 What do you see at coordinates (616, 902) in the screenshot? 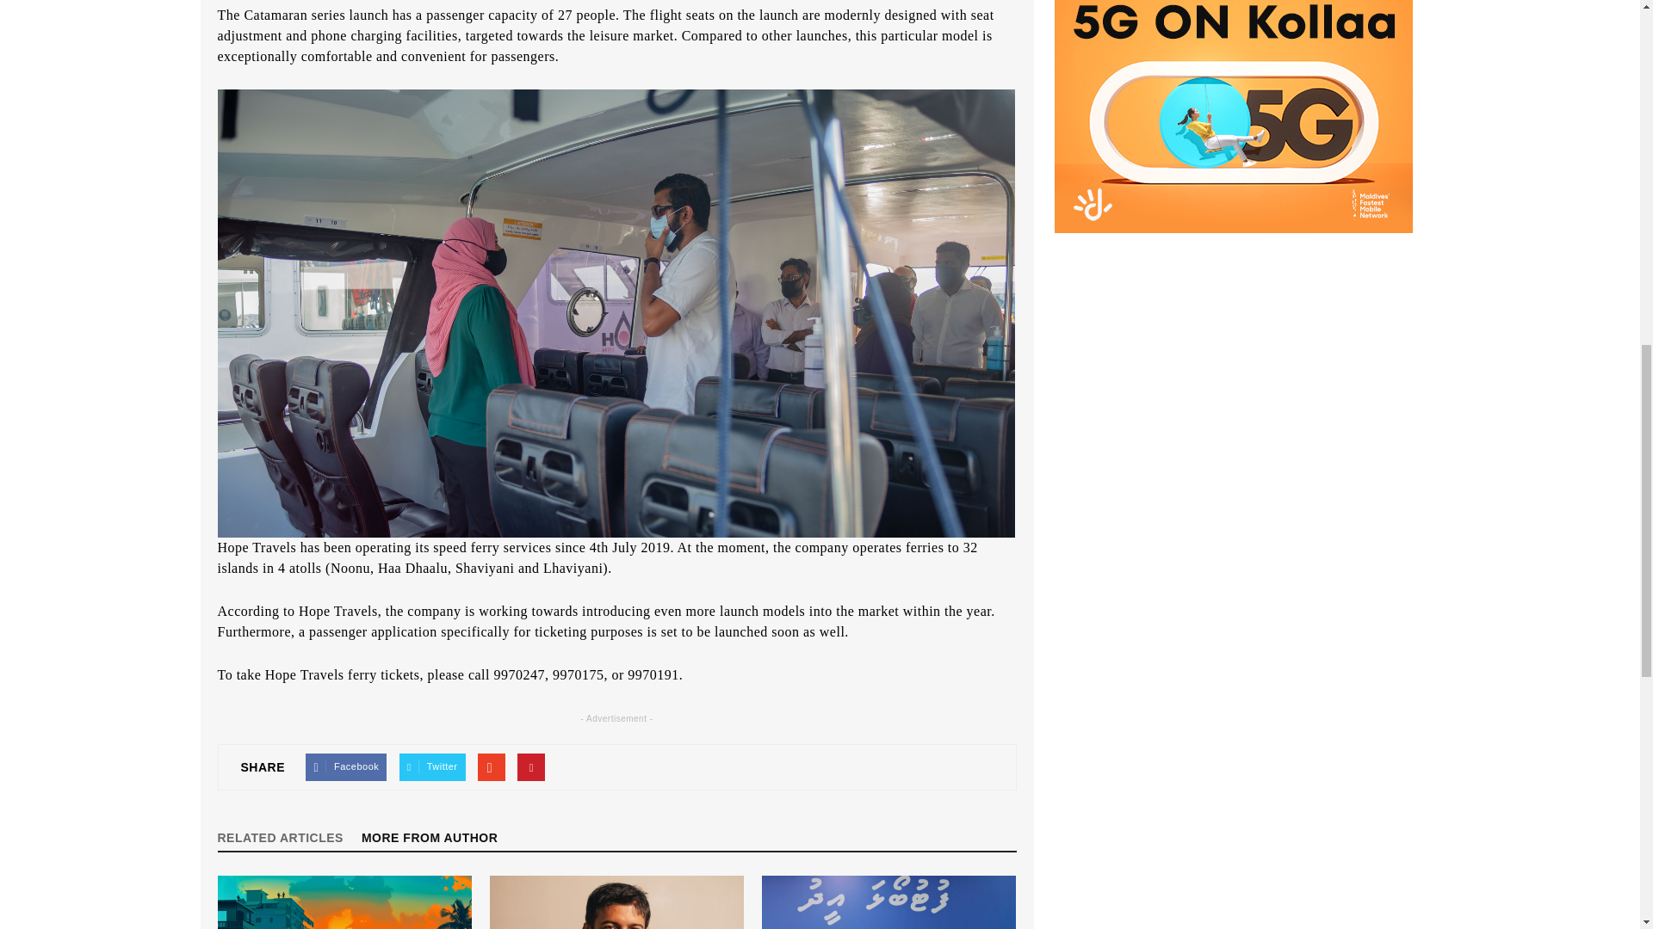
I see `Shiuree Appointed as New Managing Director of MMPRC` at bounding box center [616, 902].